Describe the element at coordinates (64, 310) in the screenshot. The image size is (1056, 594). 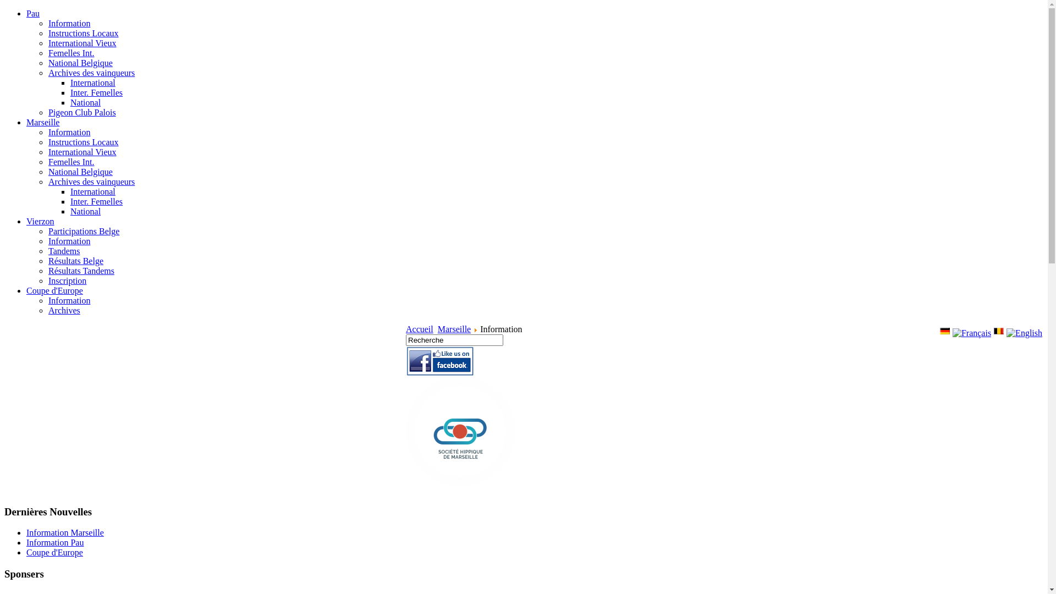
I see `Archives` at that location.